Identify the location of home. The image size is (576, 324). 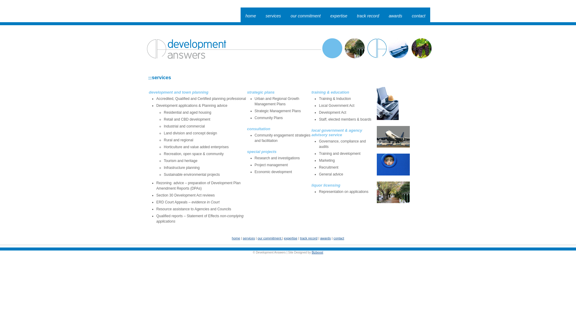
(236, 238).